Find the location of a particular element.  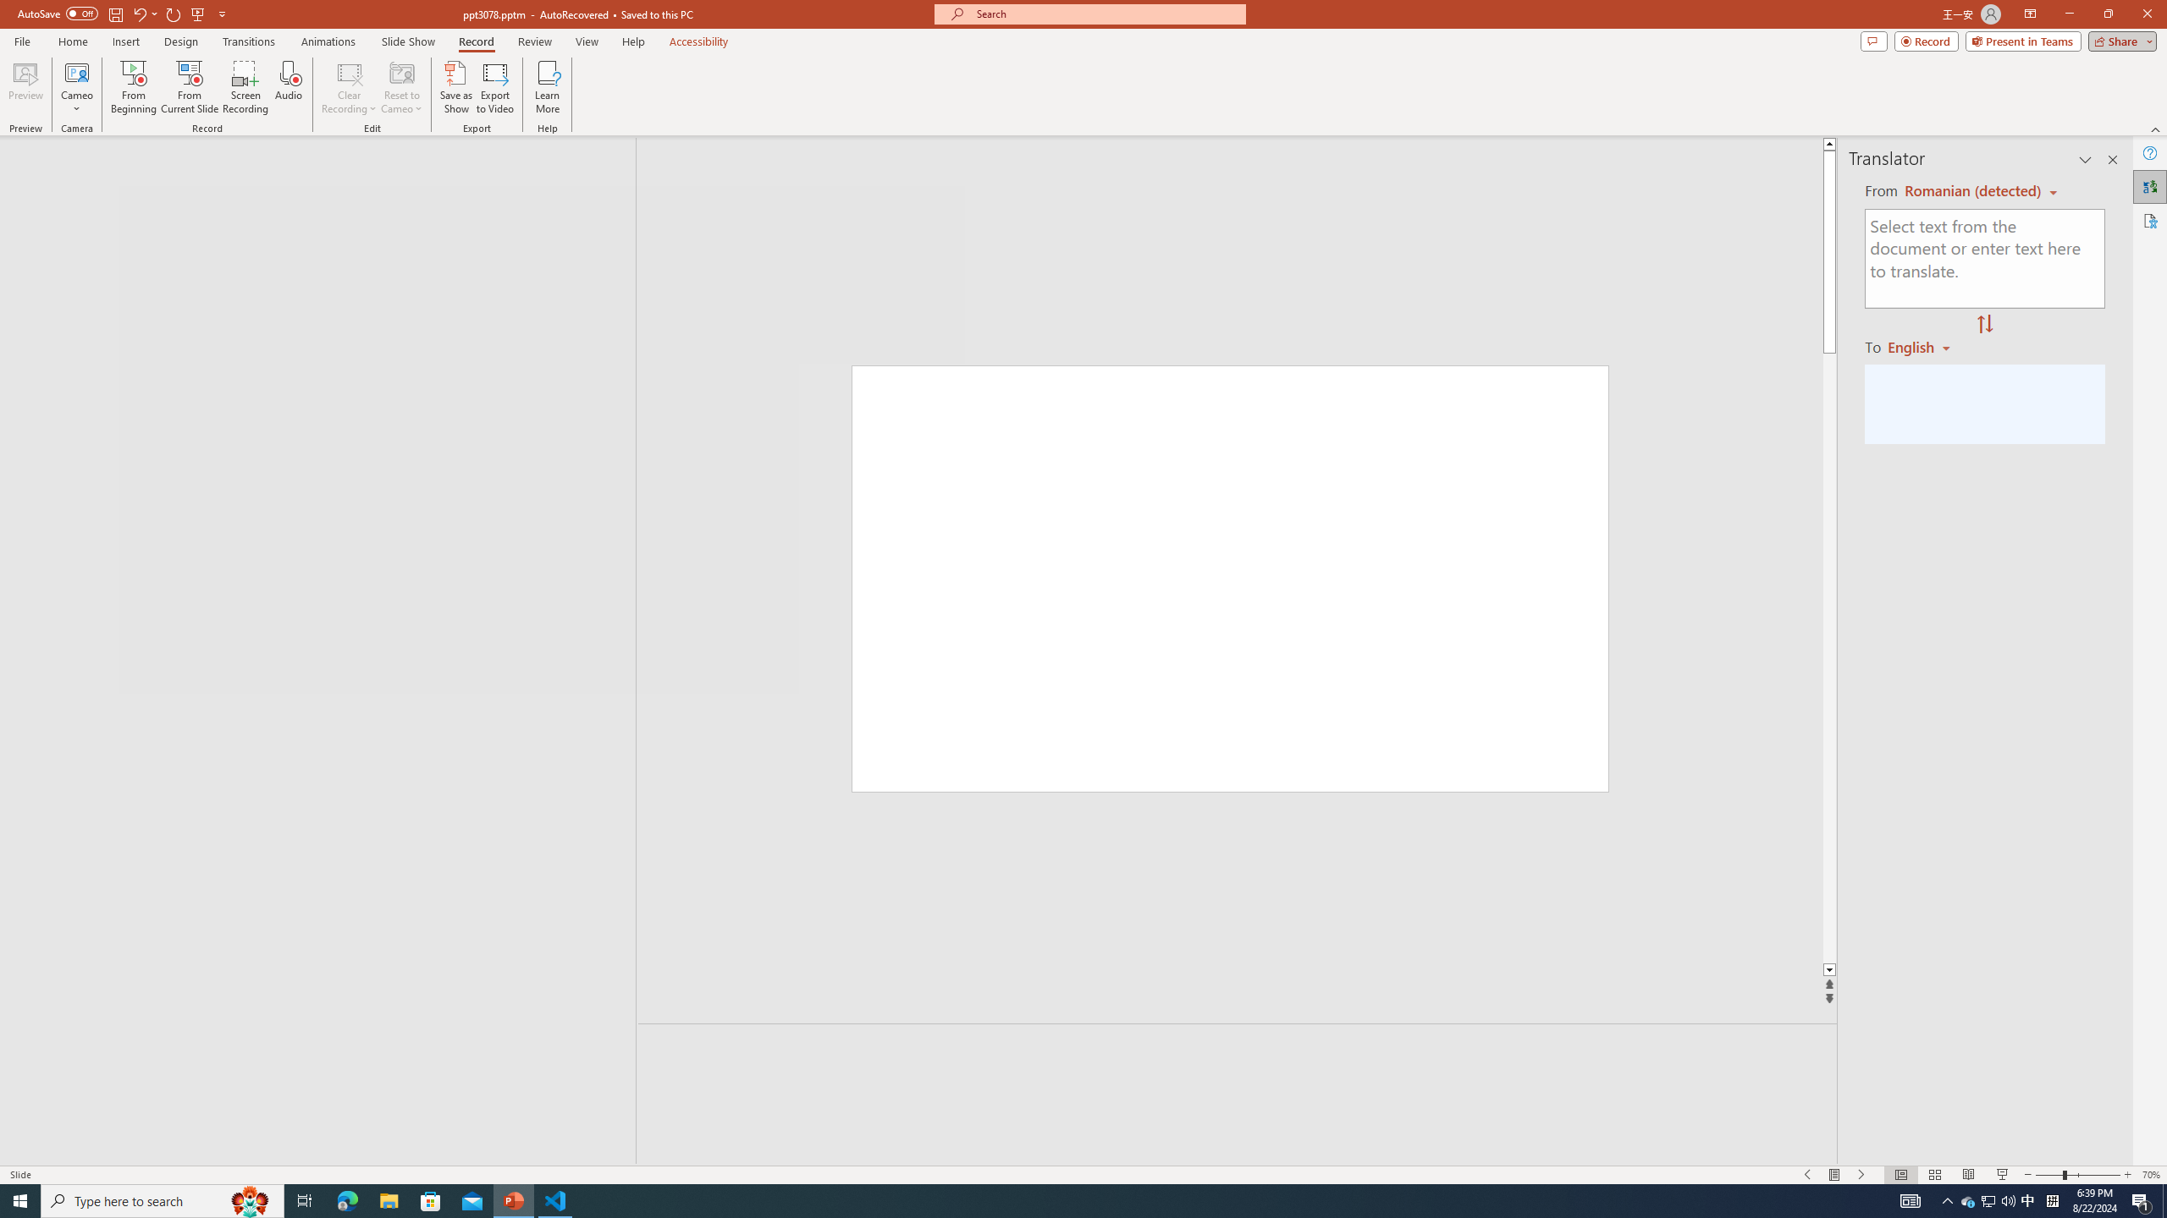

Comments is located at coordinates (1874, 41).